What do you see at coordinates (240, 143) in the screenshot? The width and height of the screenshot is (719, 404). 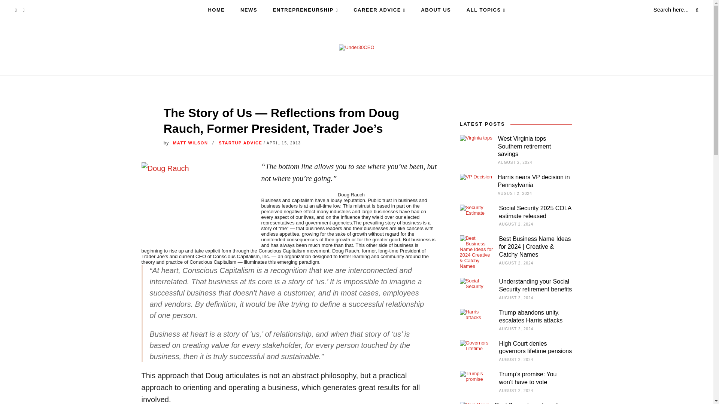 I see `STARTUP ADVICE` at bounding box center [240, 143].